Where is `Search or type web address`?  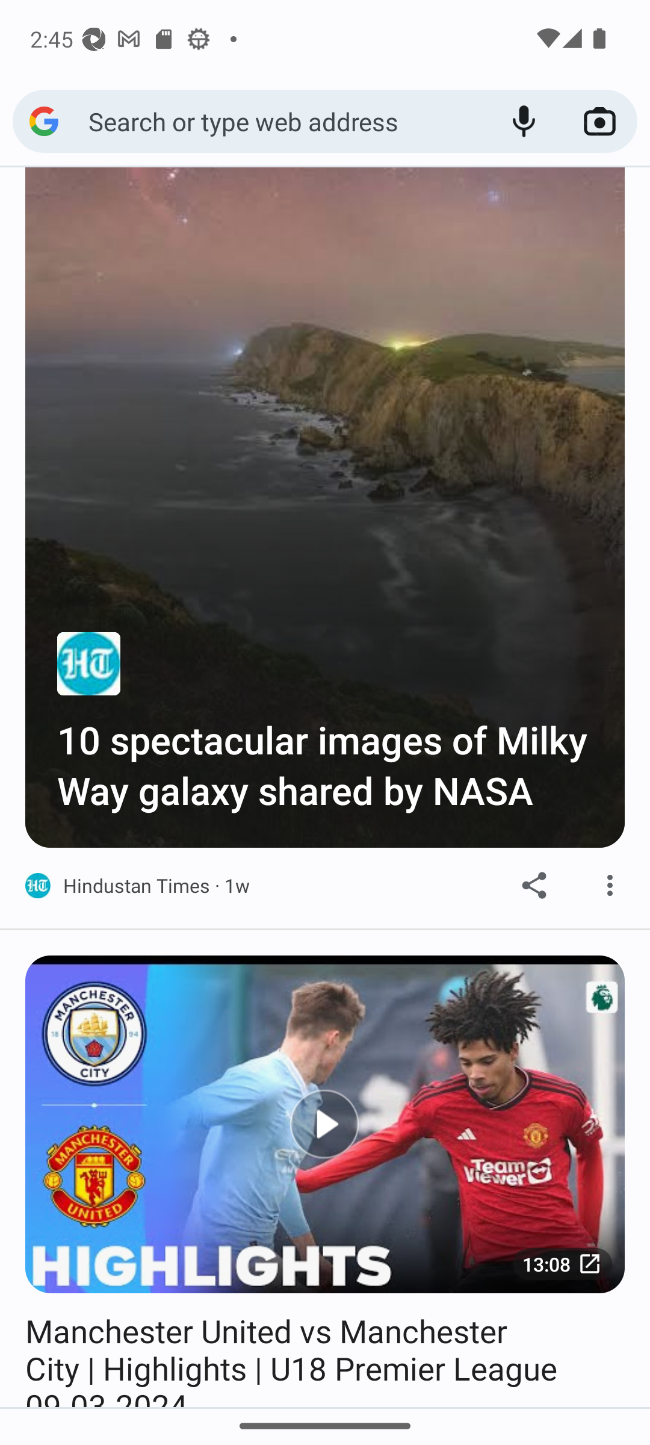 Search or type web address is located at coordinates (286, 121).